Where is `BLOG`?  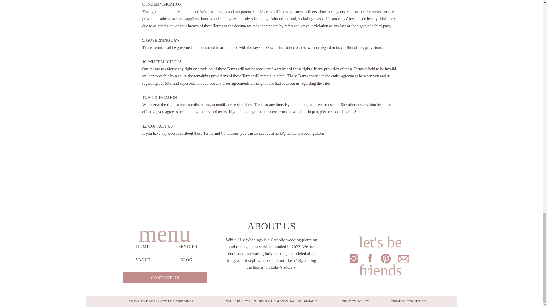 BLOG is located at coordinates (186, 259).